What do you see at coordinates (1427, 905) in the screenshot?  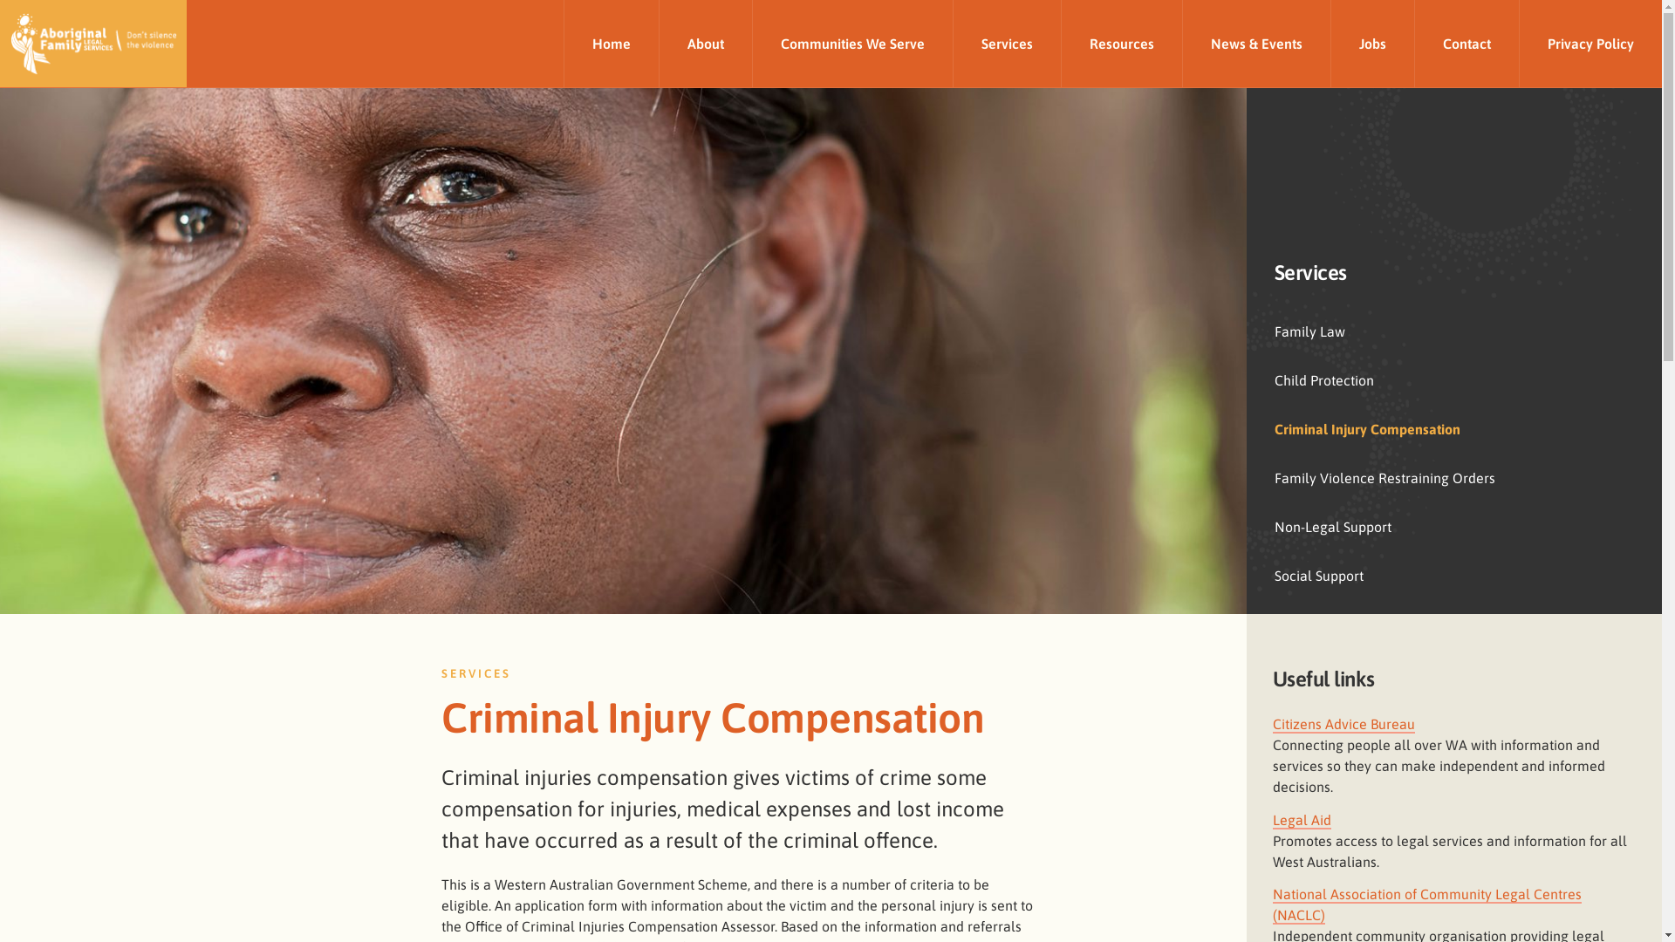 I see `National Association of Community Legal Centres (NACLC)` at bounding box center [1427, 905].